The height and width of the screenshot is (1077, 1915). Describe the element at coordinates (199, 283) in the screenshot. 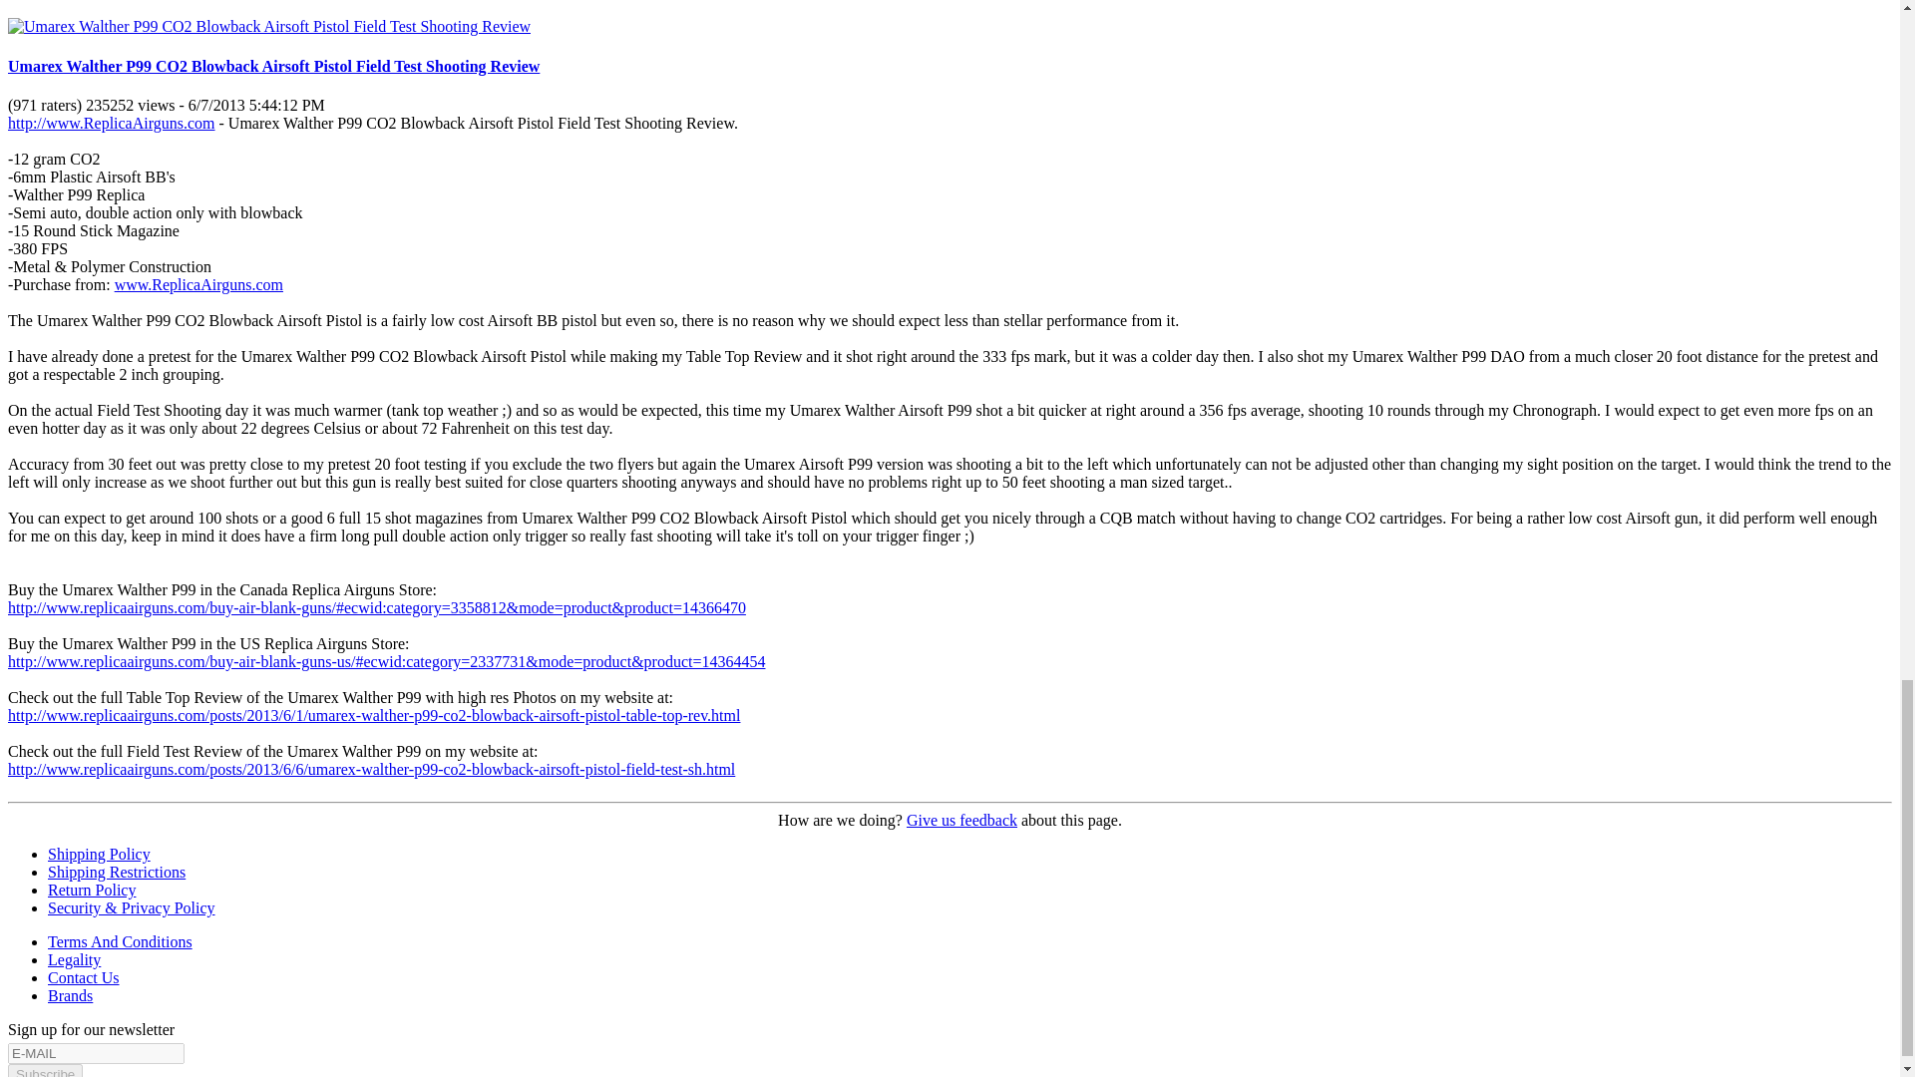

I see `Click to open in a new window or tab` at that location.